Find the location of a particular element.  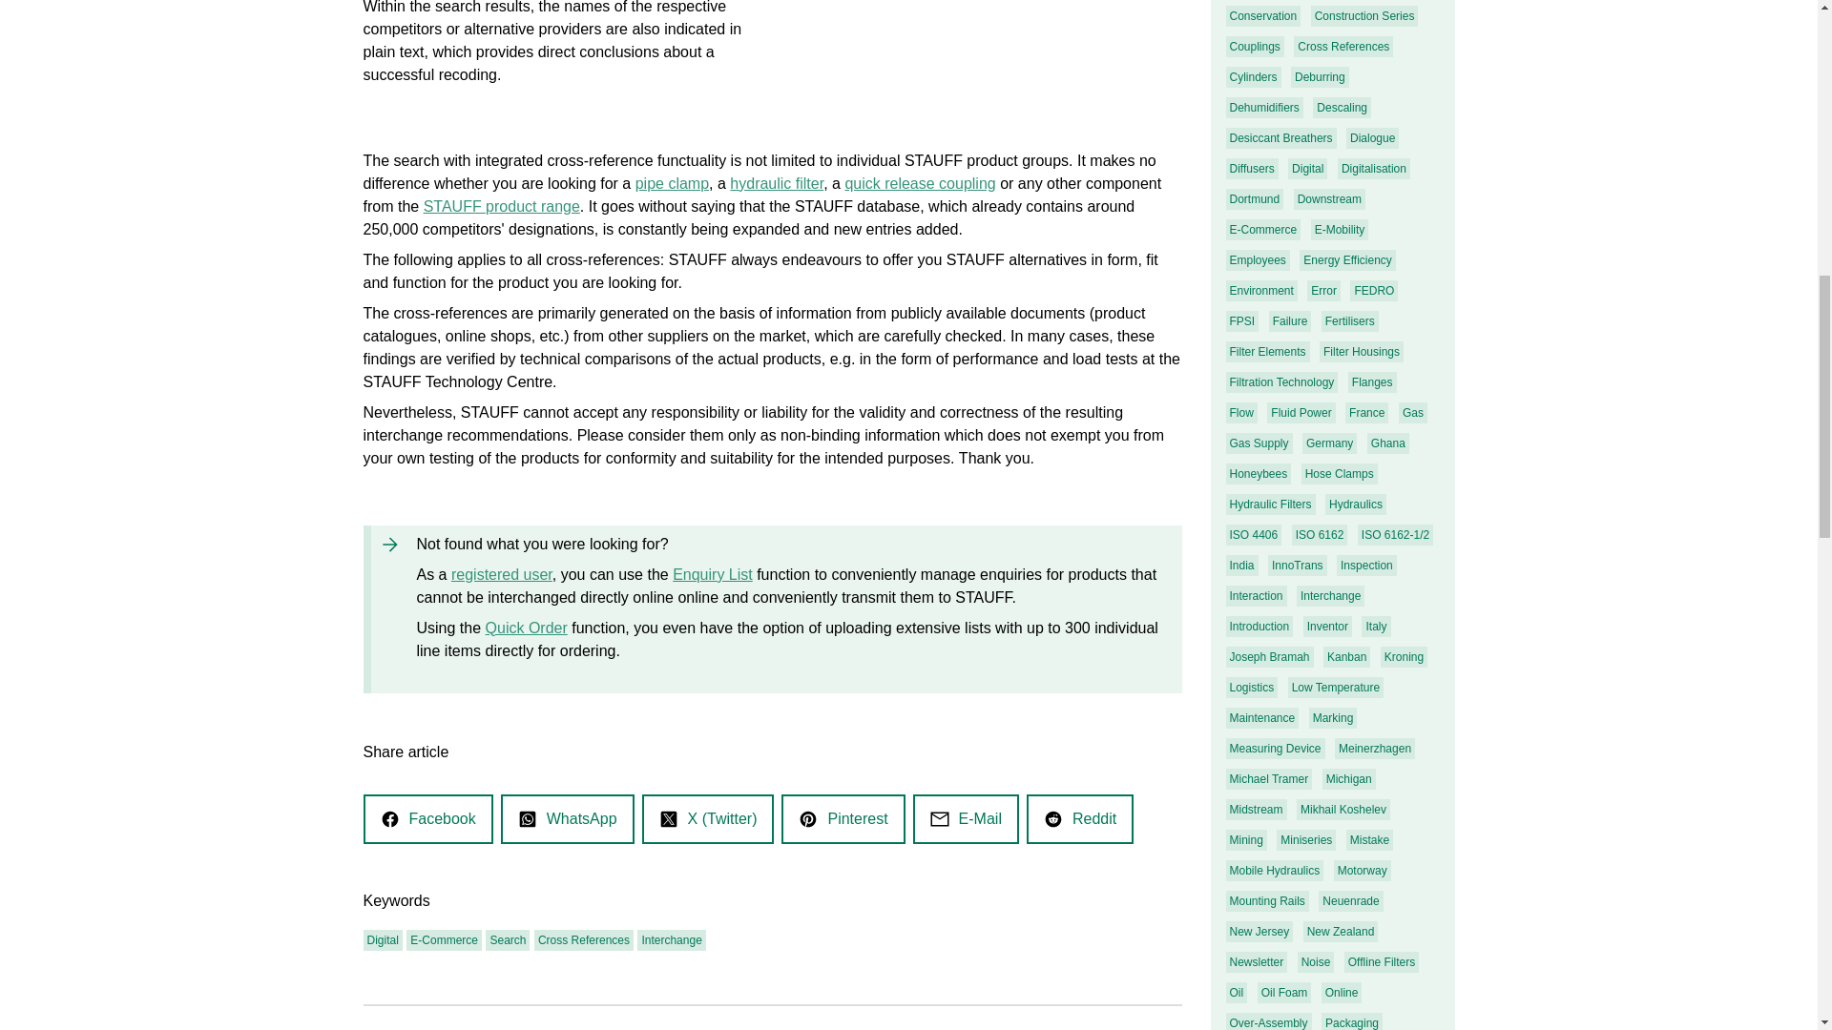

Enquiry List is located at coordinates (712, 574).